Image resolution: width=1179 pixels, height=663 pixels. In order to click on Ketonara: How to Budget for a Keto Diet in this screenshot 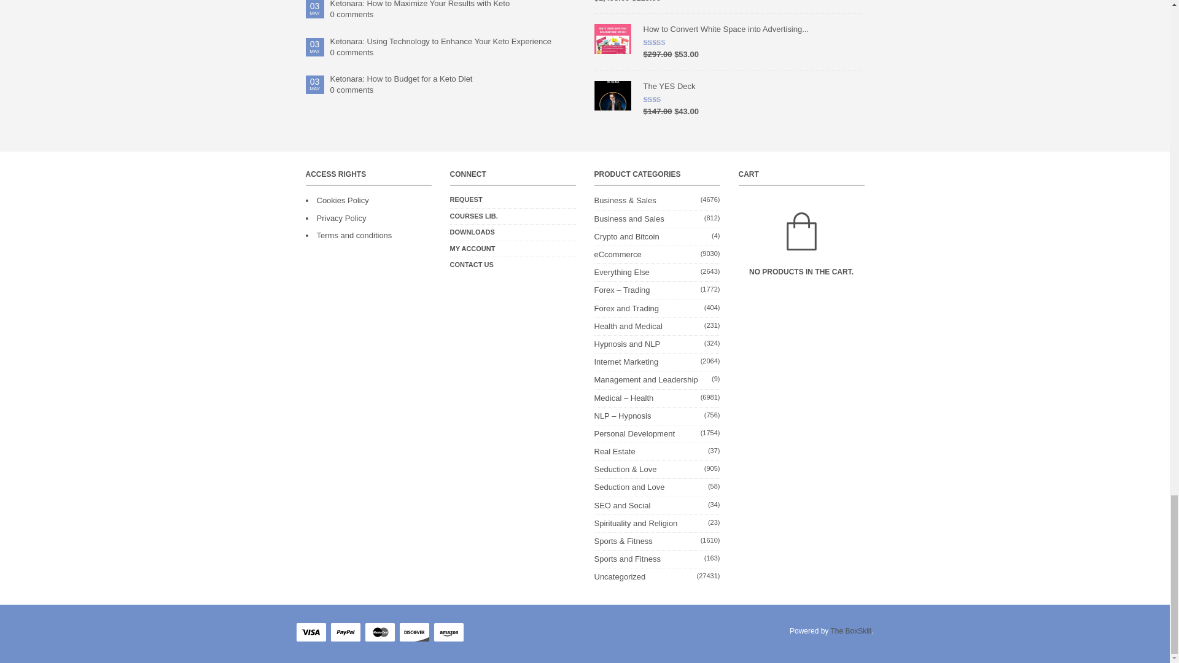, I will do `click(453, 79)`.